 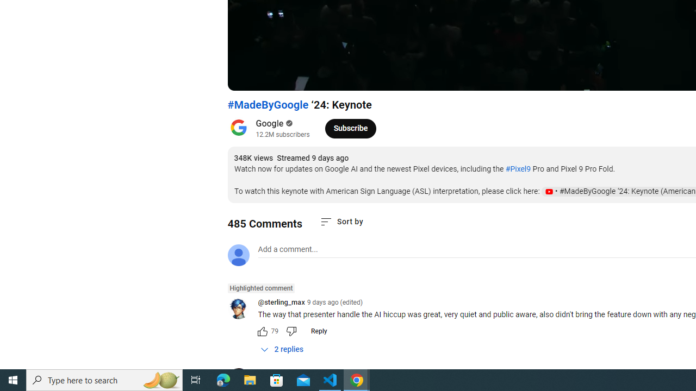 What do you see at coordinates (350, 128) in the screenshot?
I see `Subscribe to Google.` at bounding box center [350, 128].